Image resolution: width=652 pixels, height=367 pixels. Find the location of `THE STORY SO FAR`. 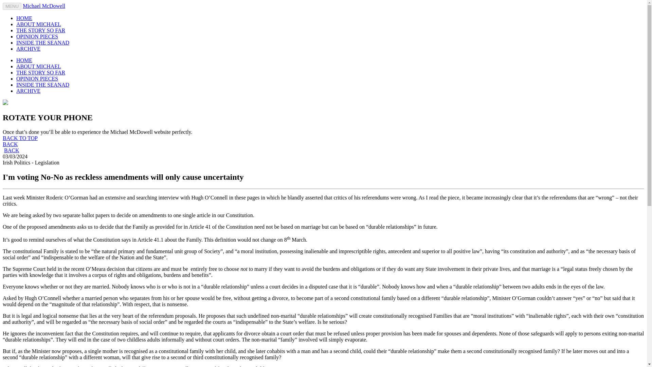

THE STORY SO FAR is located at coordinates (41, 73).